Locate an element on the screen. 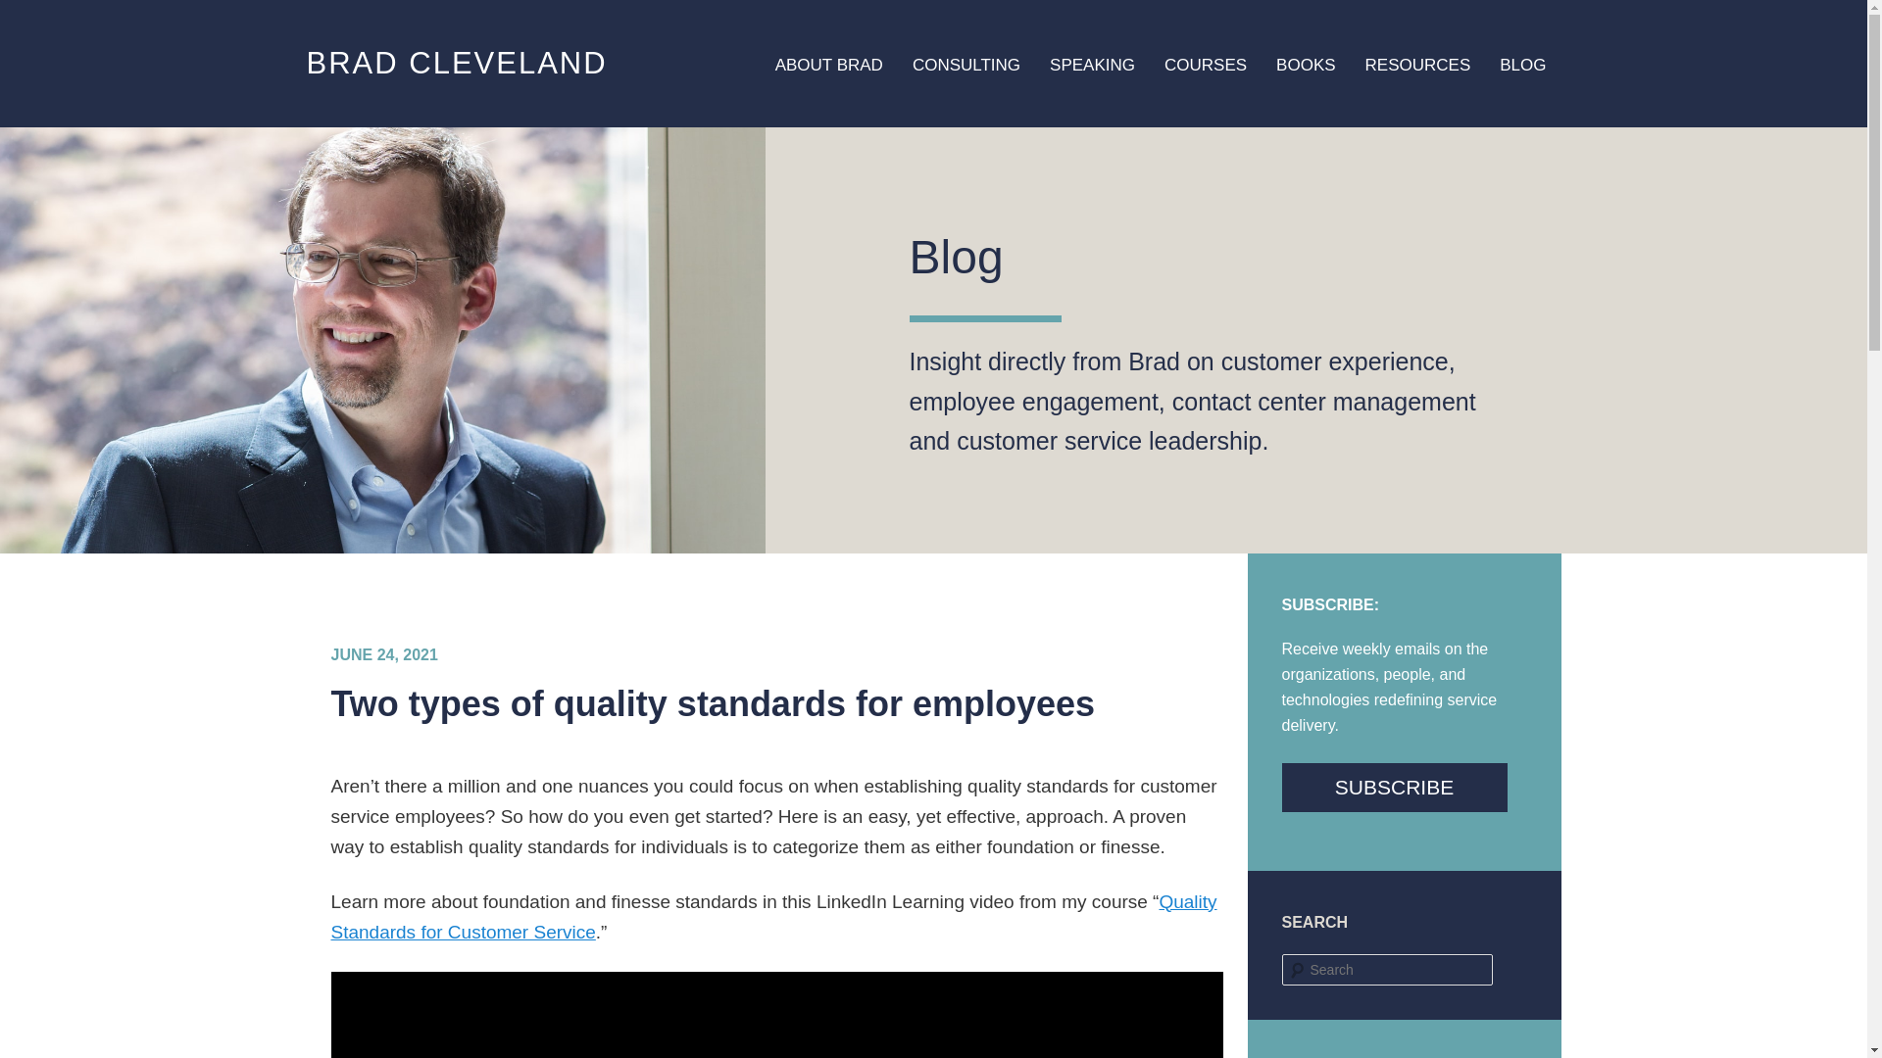 The image size is (1882, 1058). JUNE 24, 2021 is located at coordinates (384, 654).